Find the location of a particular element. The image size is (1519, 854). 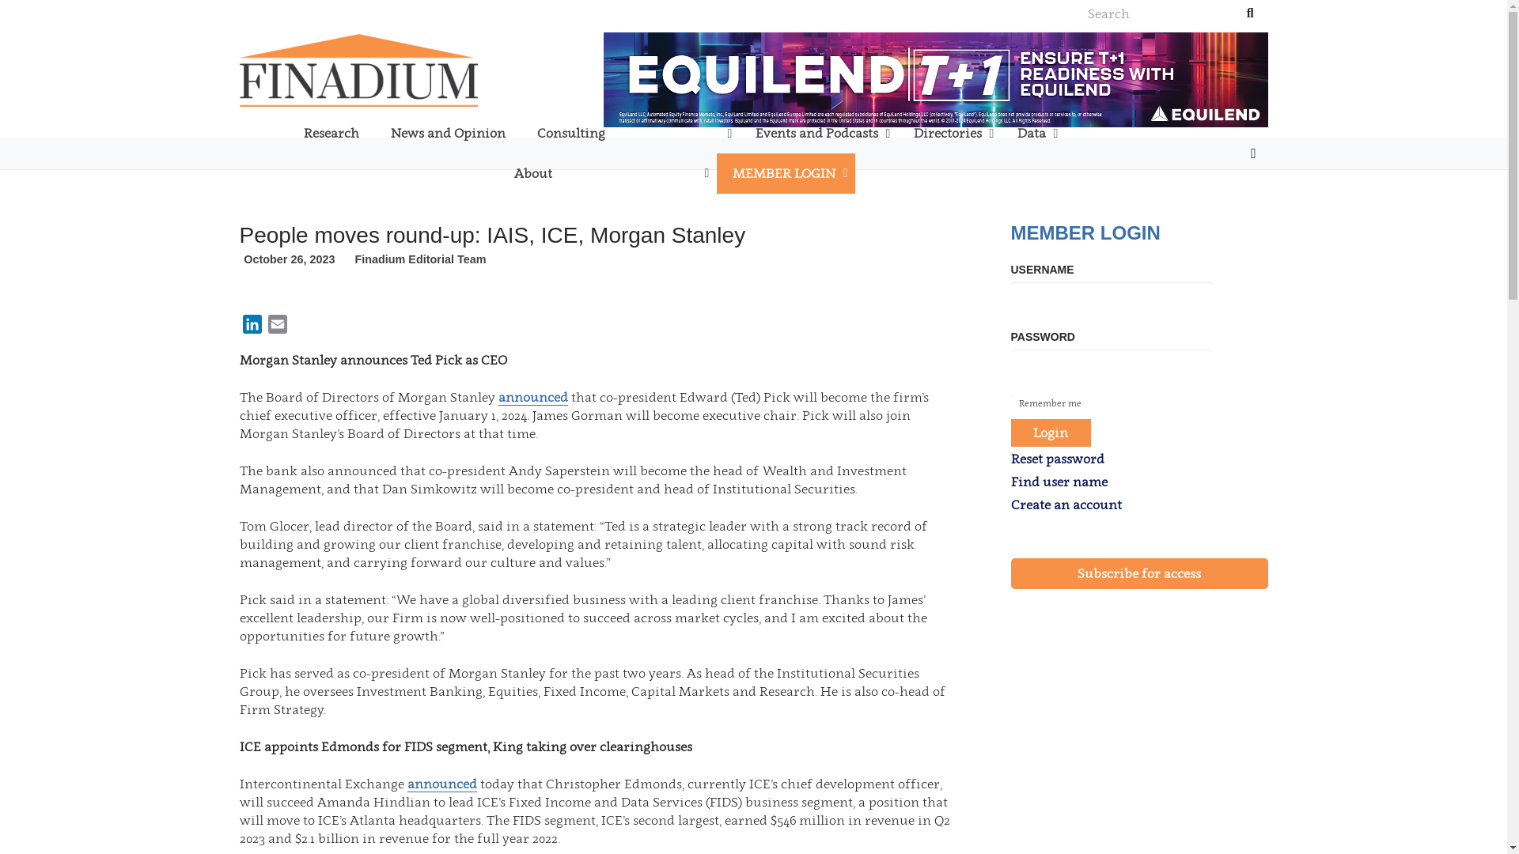

LinkedIn is located at coordinates (252, 326).